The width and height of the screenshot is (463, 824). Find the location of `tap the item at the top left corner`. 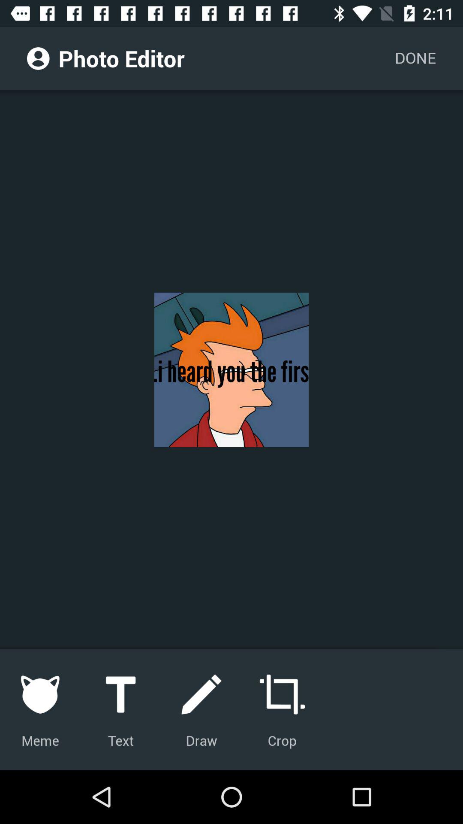

tap the item at the top left corner is located at coordinates (38, 58).